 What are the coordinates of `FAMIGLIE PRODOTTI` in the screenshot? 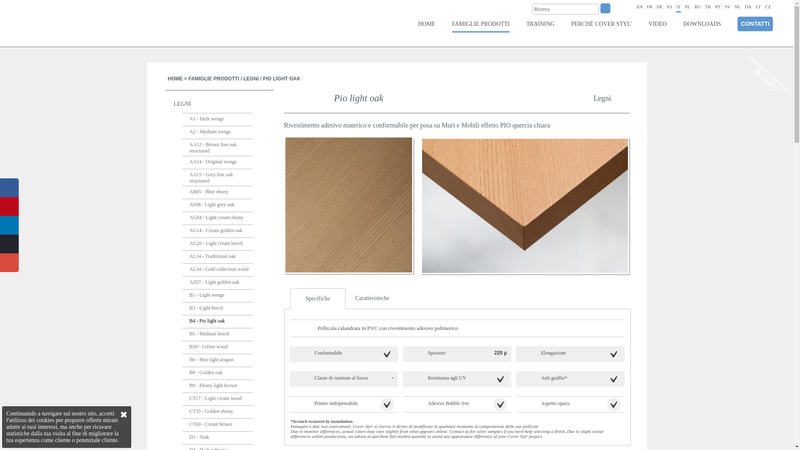 It's located at (481, 24).